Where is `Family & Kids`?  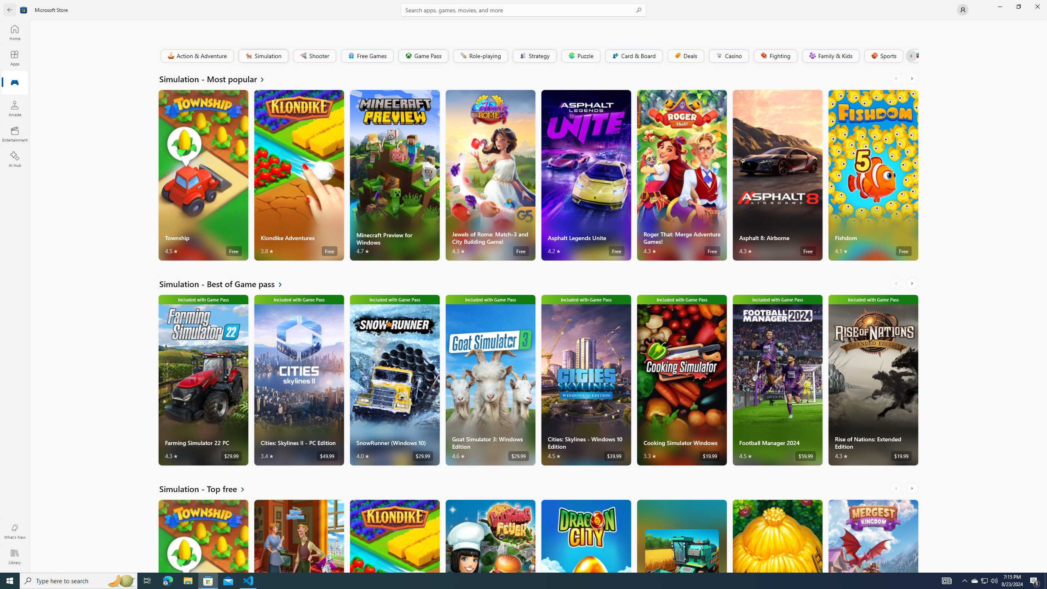 Family & Kids is located at coordinates (830, 56).